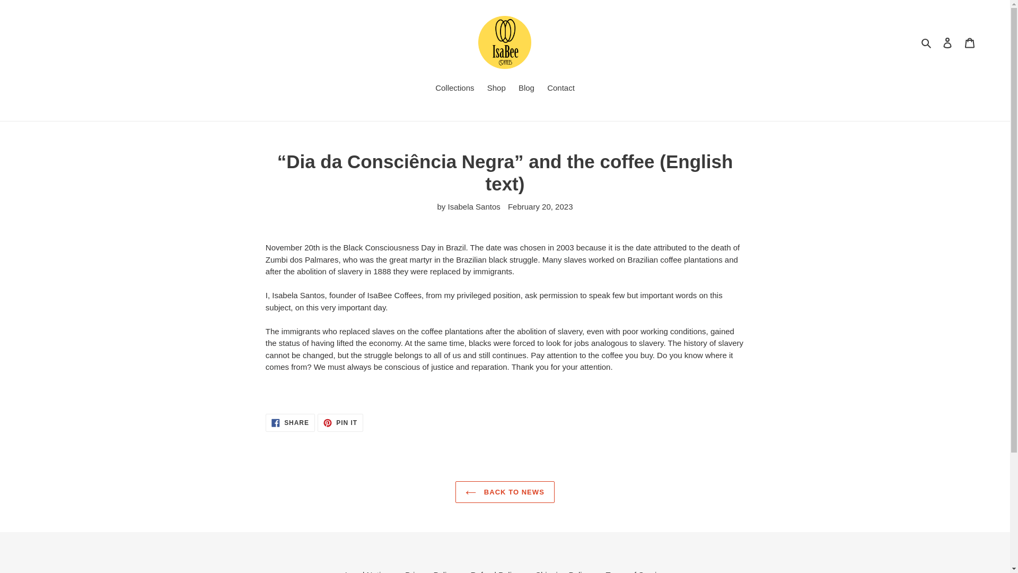 The image size is (1018, 573). What do you see at coordinates (340, 422) in the screenshot?
I see `Refund Policy` at bounding box center [340, 422].